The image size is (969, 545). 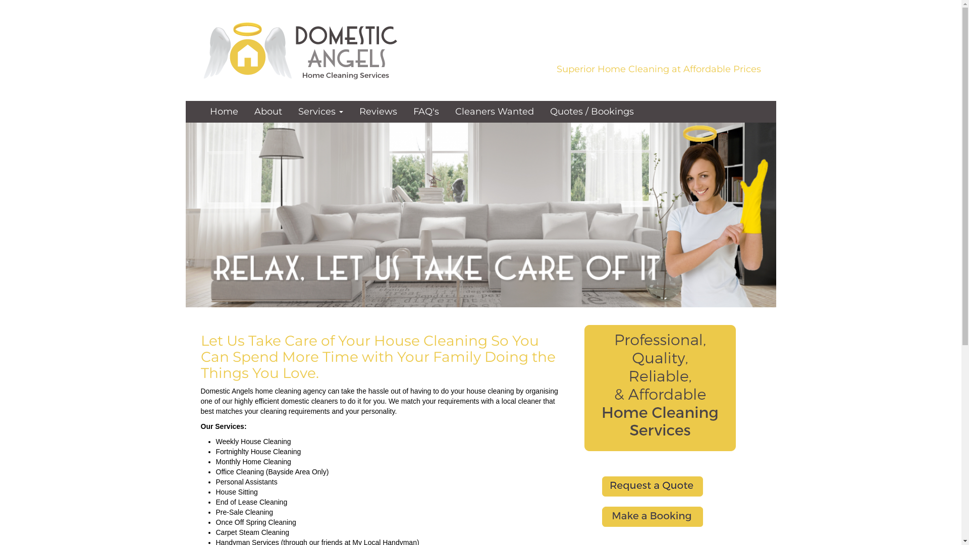 I want to click on Home, so click(x=224, y=112).